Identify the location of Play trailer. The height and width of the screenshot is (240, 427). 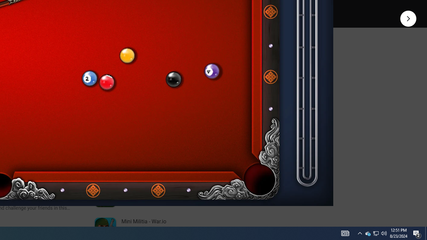
(196, 8).